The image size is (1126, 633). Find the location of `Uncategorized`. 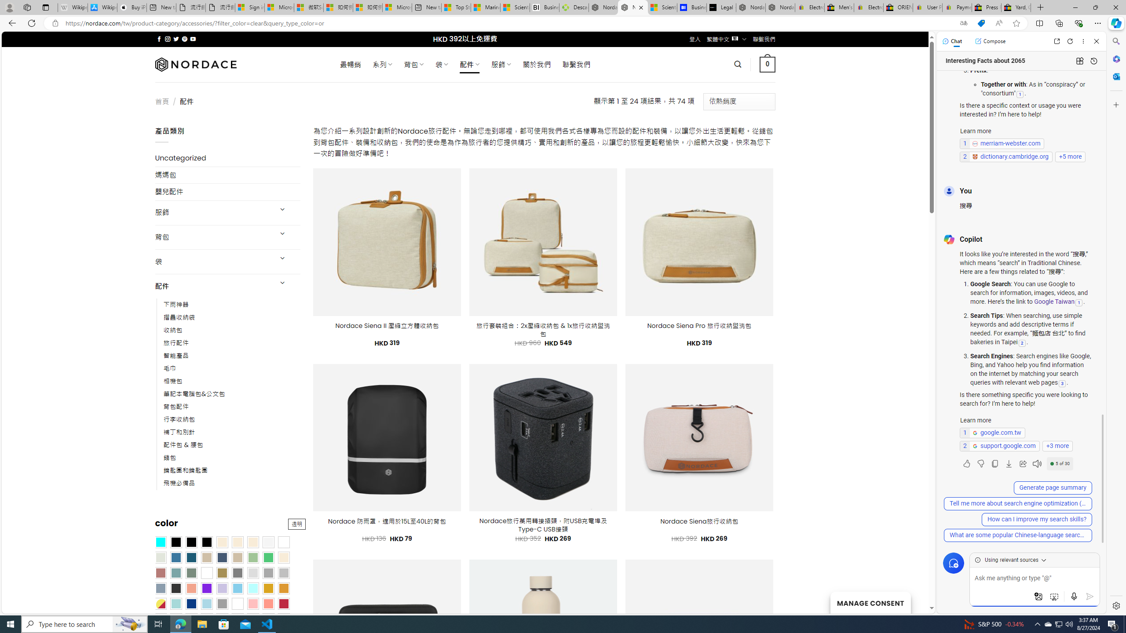

Uncategorized is located at coordinates (228, 158).